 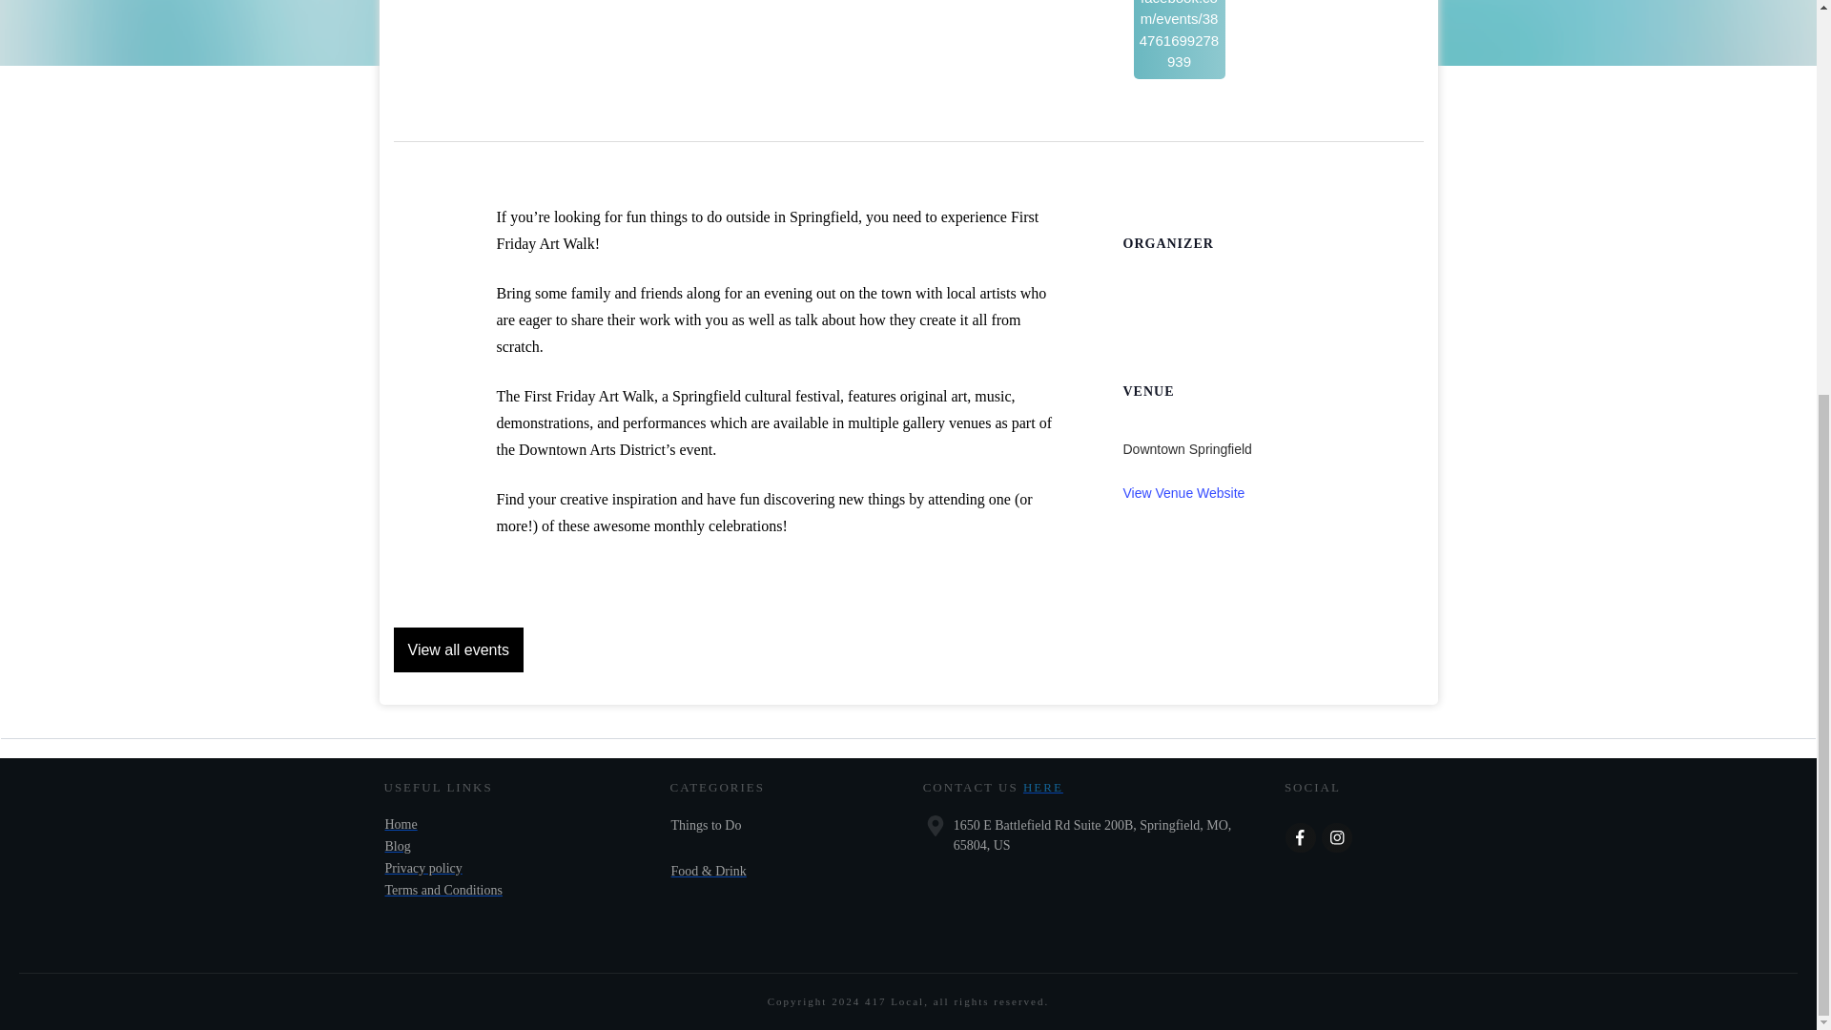 What do you see at coordinates (706, 824) in the screenshot?
I see `Things to Do` at bounding box center [706, 824].